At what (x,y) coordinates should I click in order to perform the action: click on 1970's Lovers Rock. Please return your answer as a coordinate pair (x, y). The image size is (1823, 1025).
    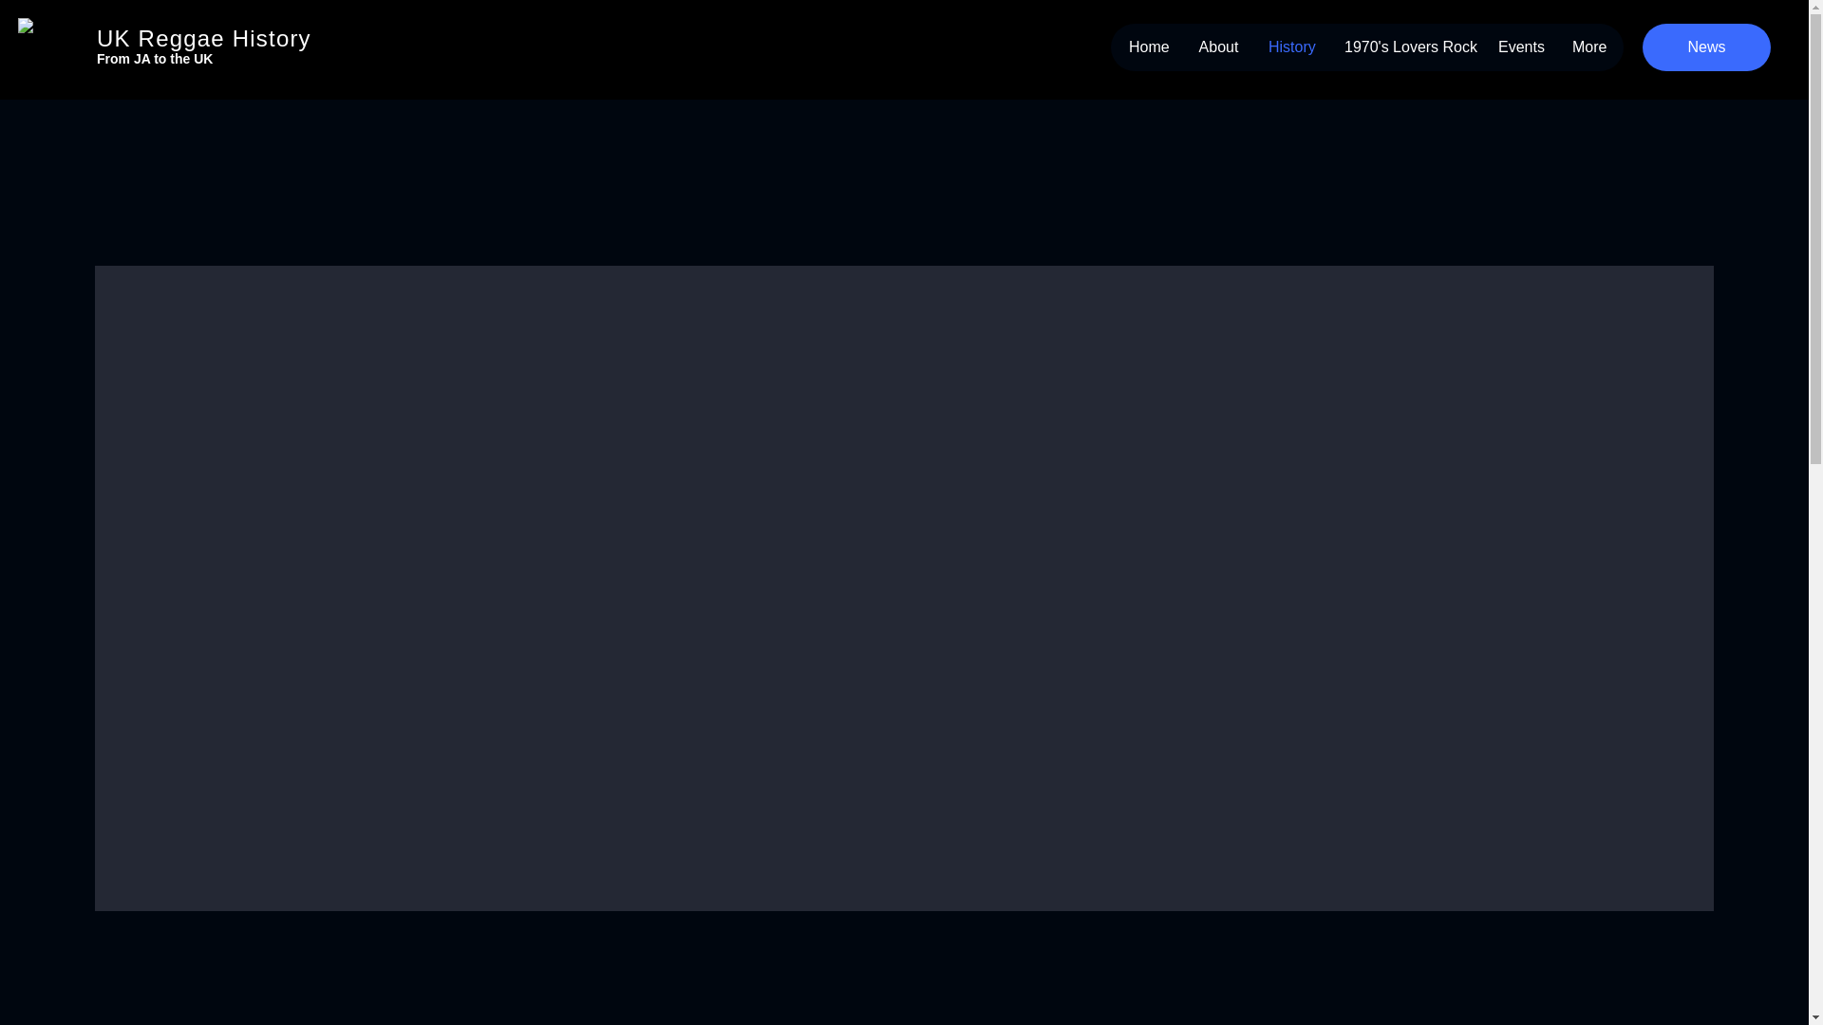
    Looking at the image, I should click on (1405, 47).